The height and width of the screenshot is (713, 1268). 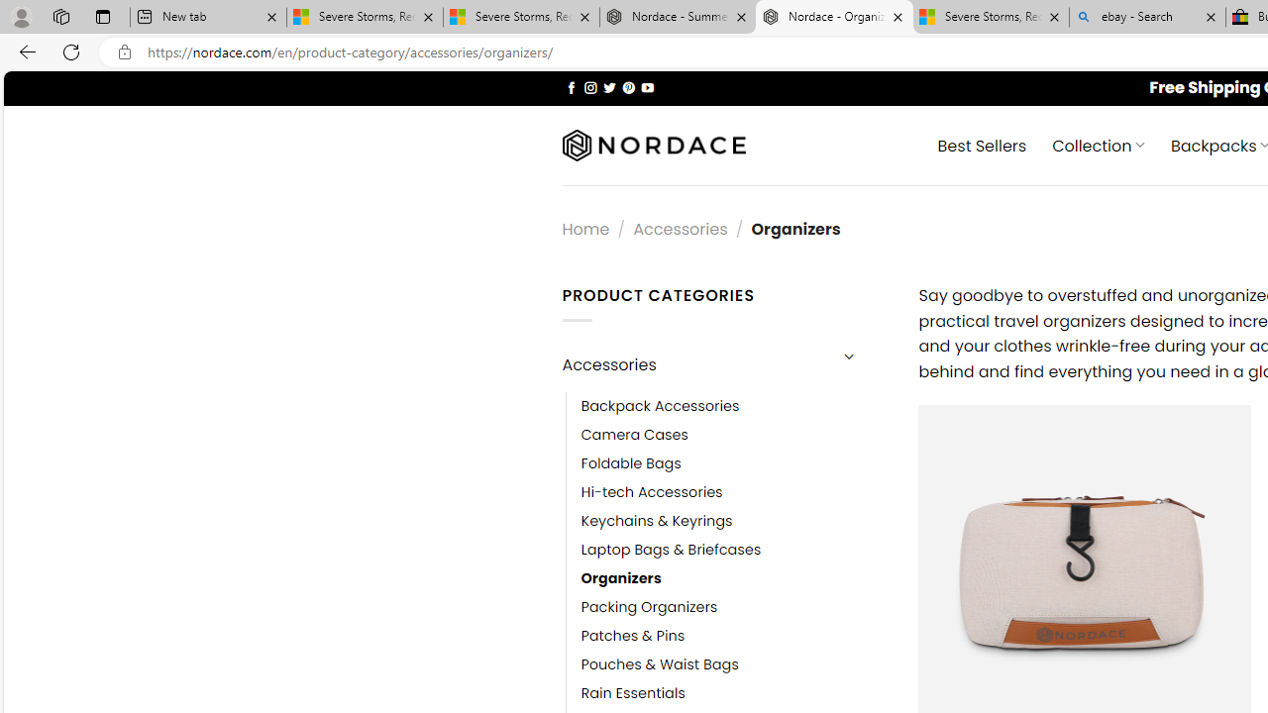 I want to click on  Best Sellers, so click(x=981, y=145).